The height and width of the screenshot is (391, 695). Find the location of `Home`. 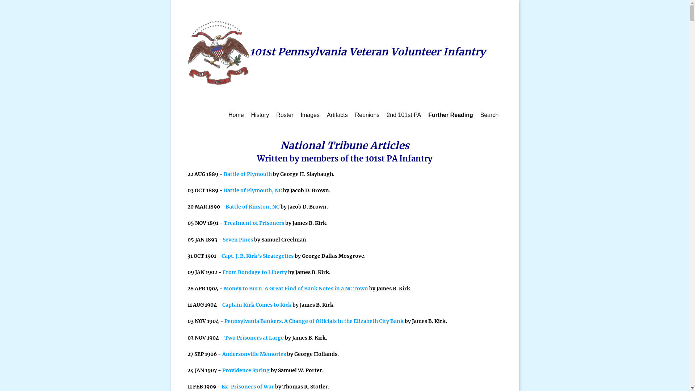

Home is located at coordinates (236, 115).